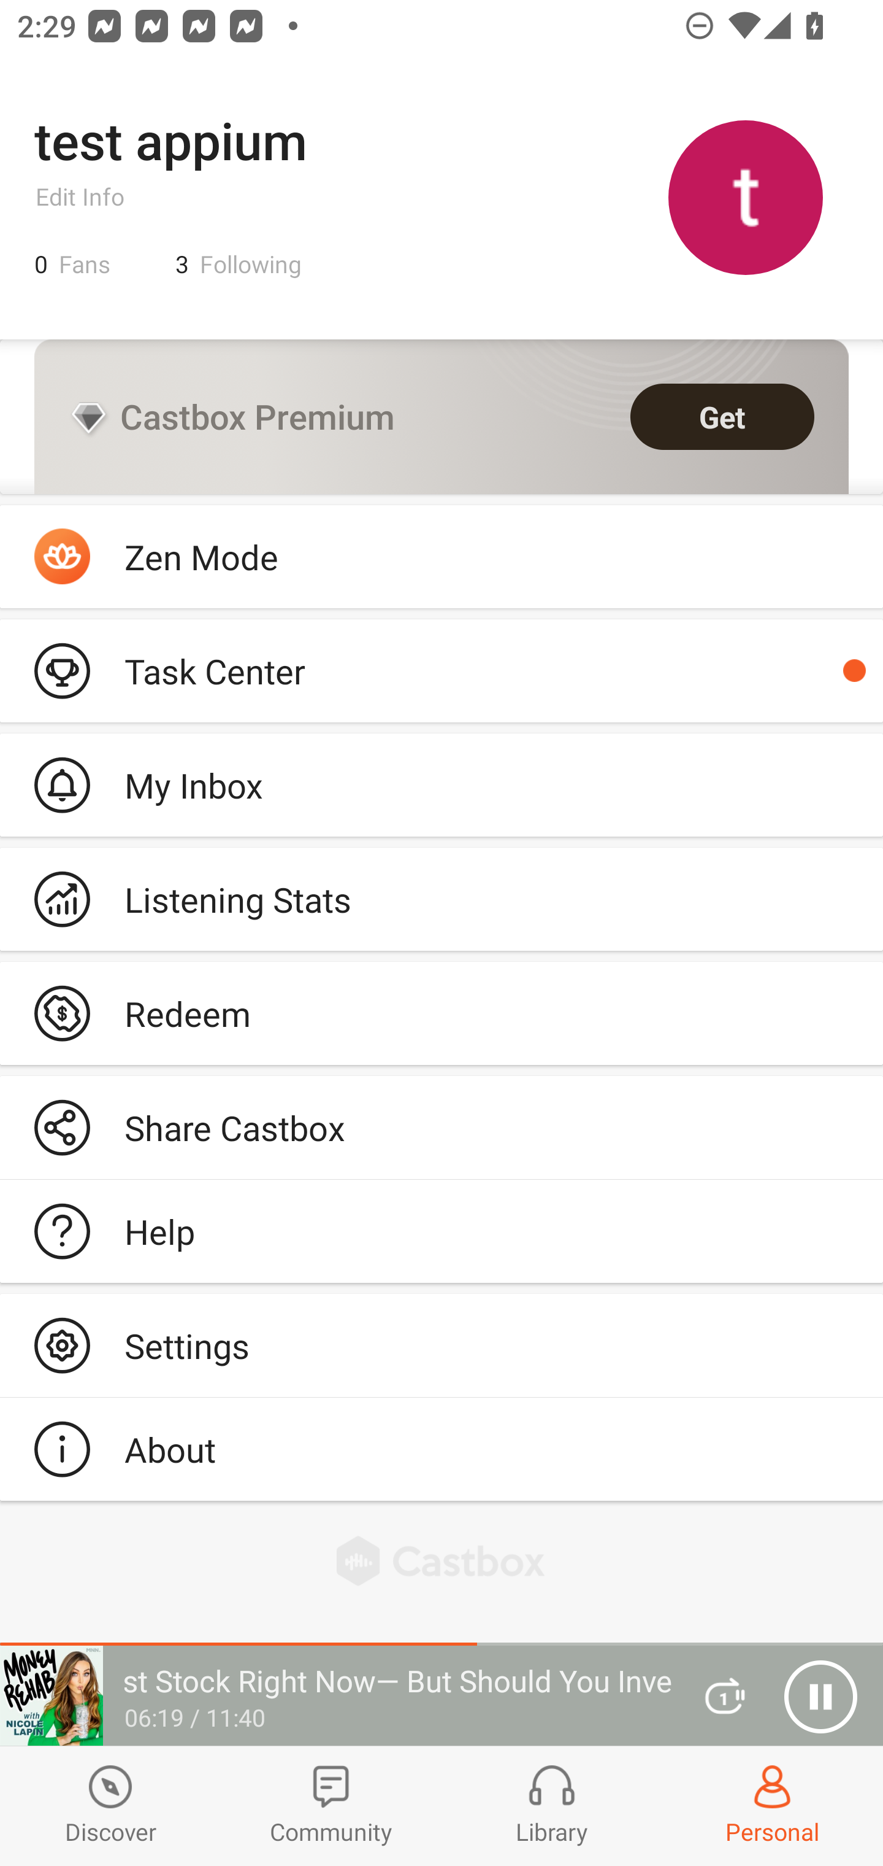  What do you see at coordinates (442, 1231) in the screenshot?
I see ` Help` at bounding box center [442, 1231].